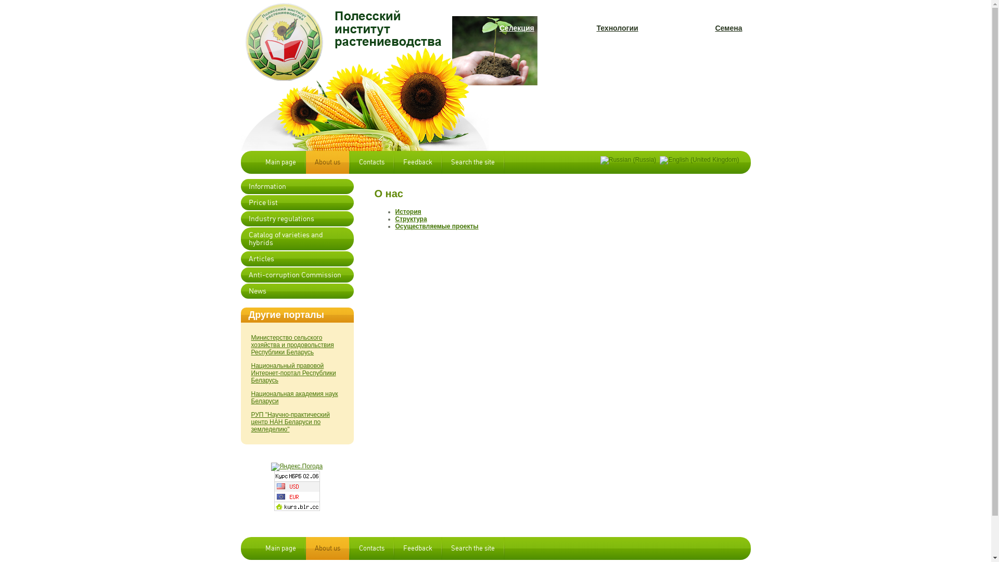 The image size is (999, 562). Describe the element at coordinates (328, 548) in the screenshot. I see `About us` at that location.